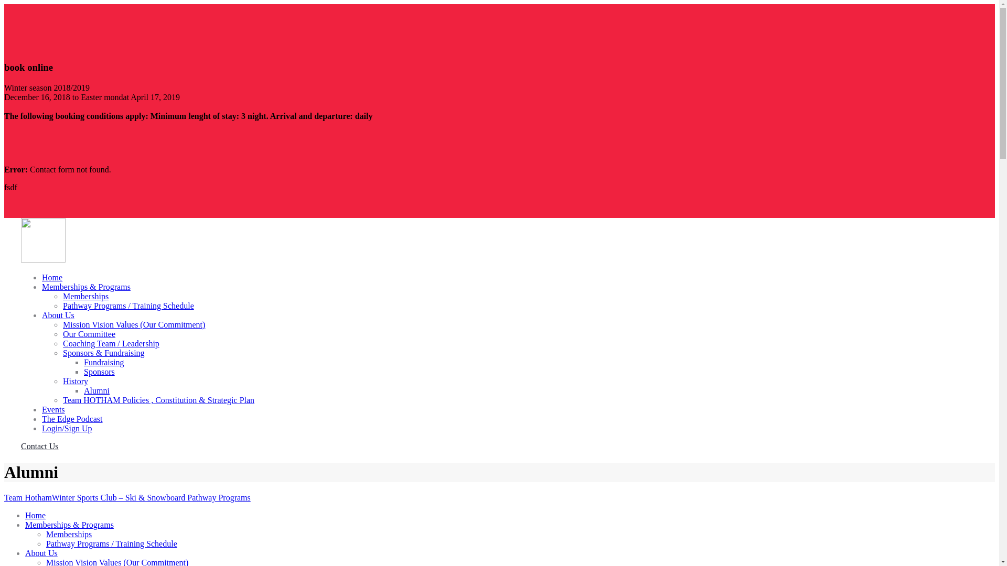 This screenshot has height=566, width=1007. What do you see at coordinates (86, 287) in the screenshot?
I see `Memberships & Programs` at bounding box center [86, 287].